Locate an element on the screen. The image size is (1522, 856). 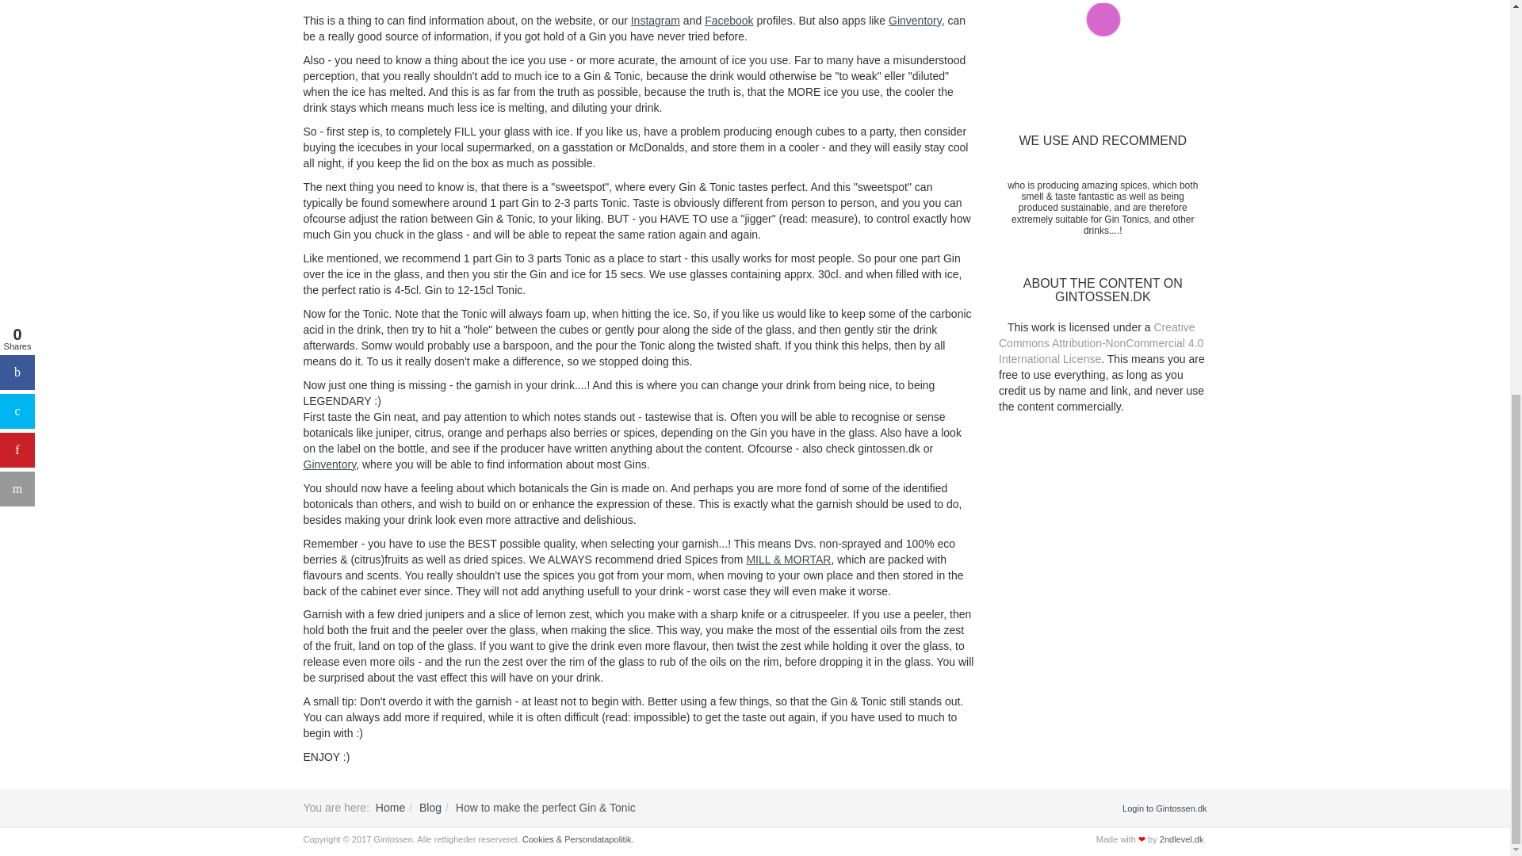
Ginventory app. is located at coordinates (330, 464).